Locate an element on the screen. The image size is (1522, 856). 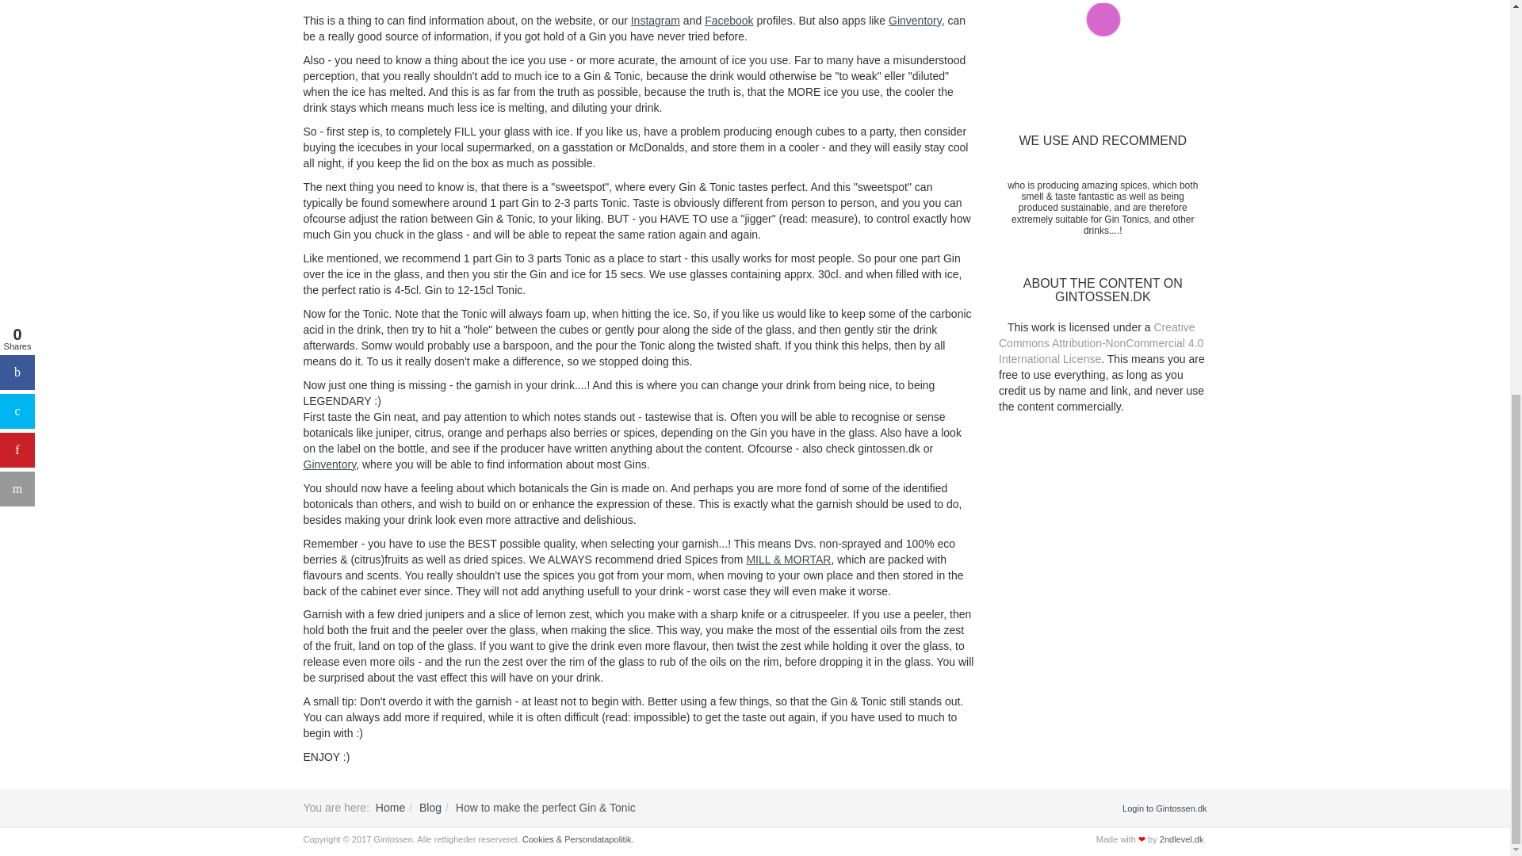
Ginventory app. is located at coordinates (330, 464).